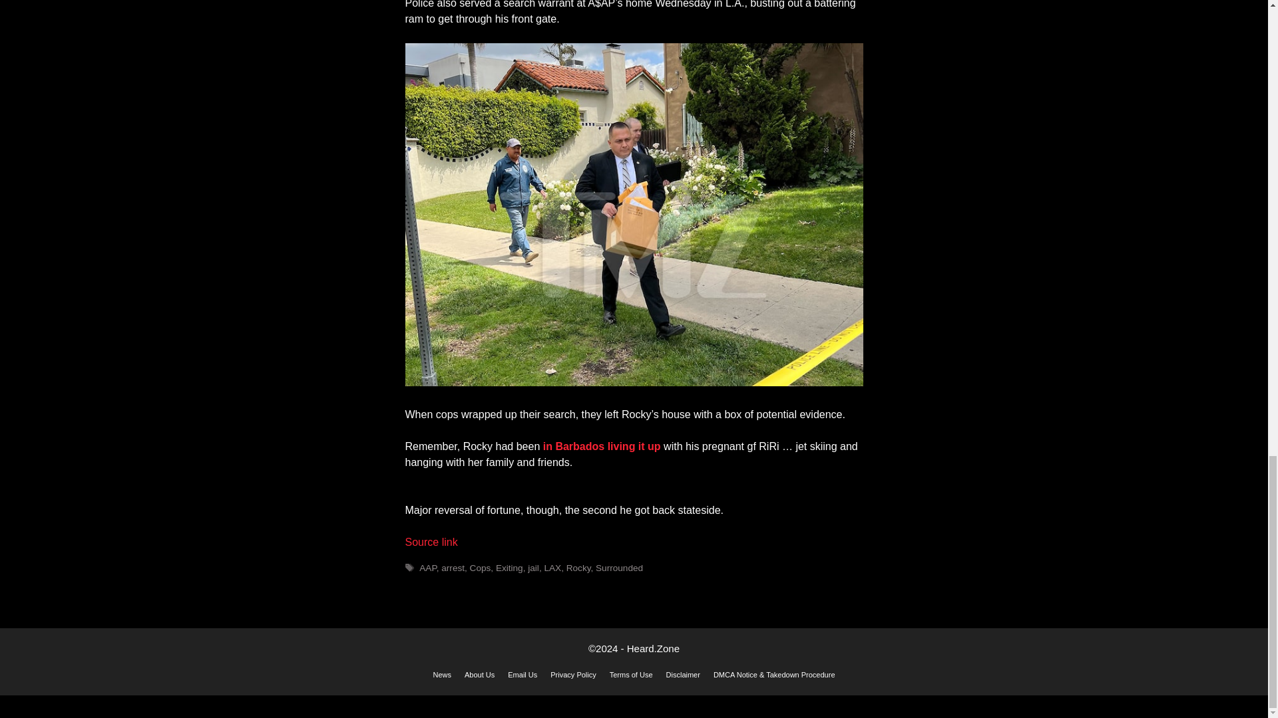 The height and width of the screenshot is (718, 1278). Describe the element at coordinates (427, 568) in the screenshot. I see `AAP` at that location.